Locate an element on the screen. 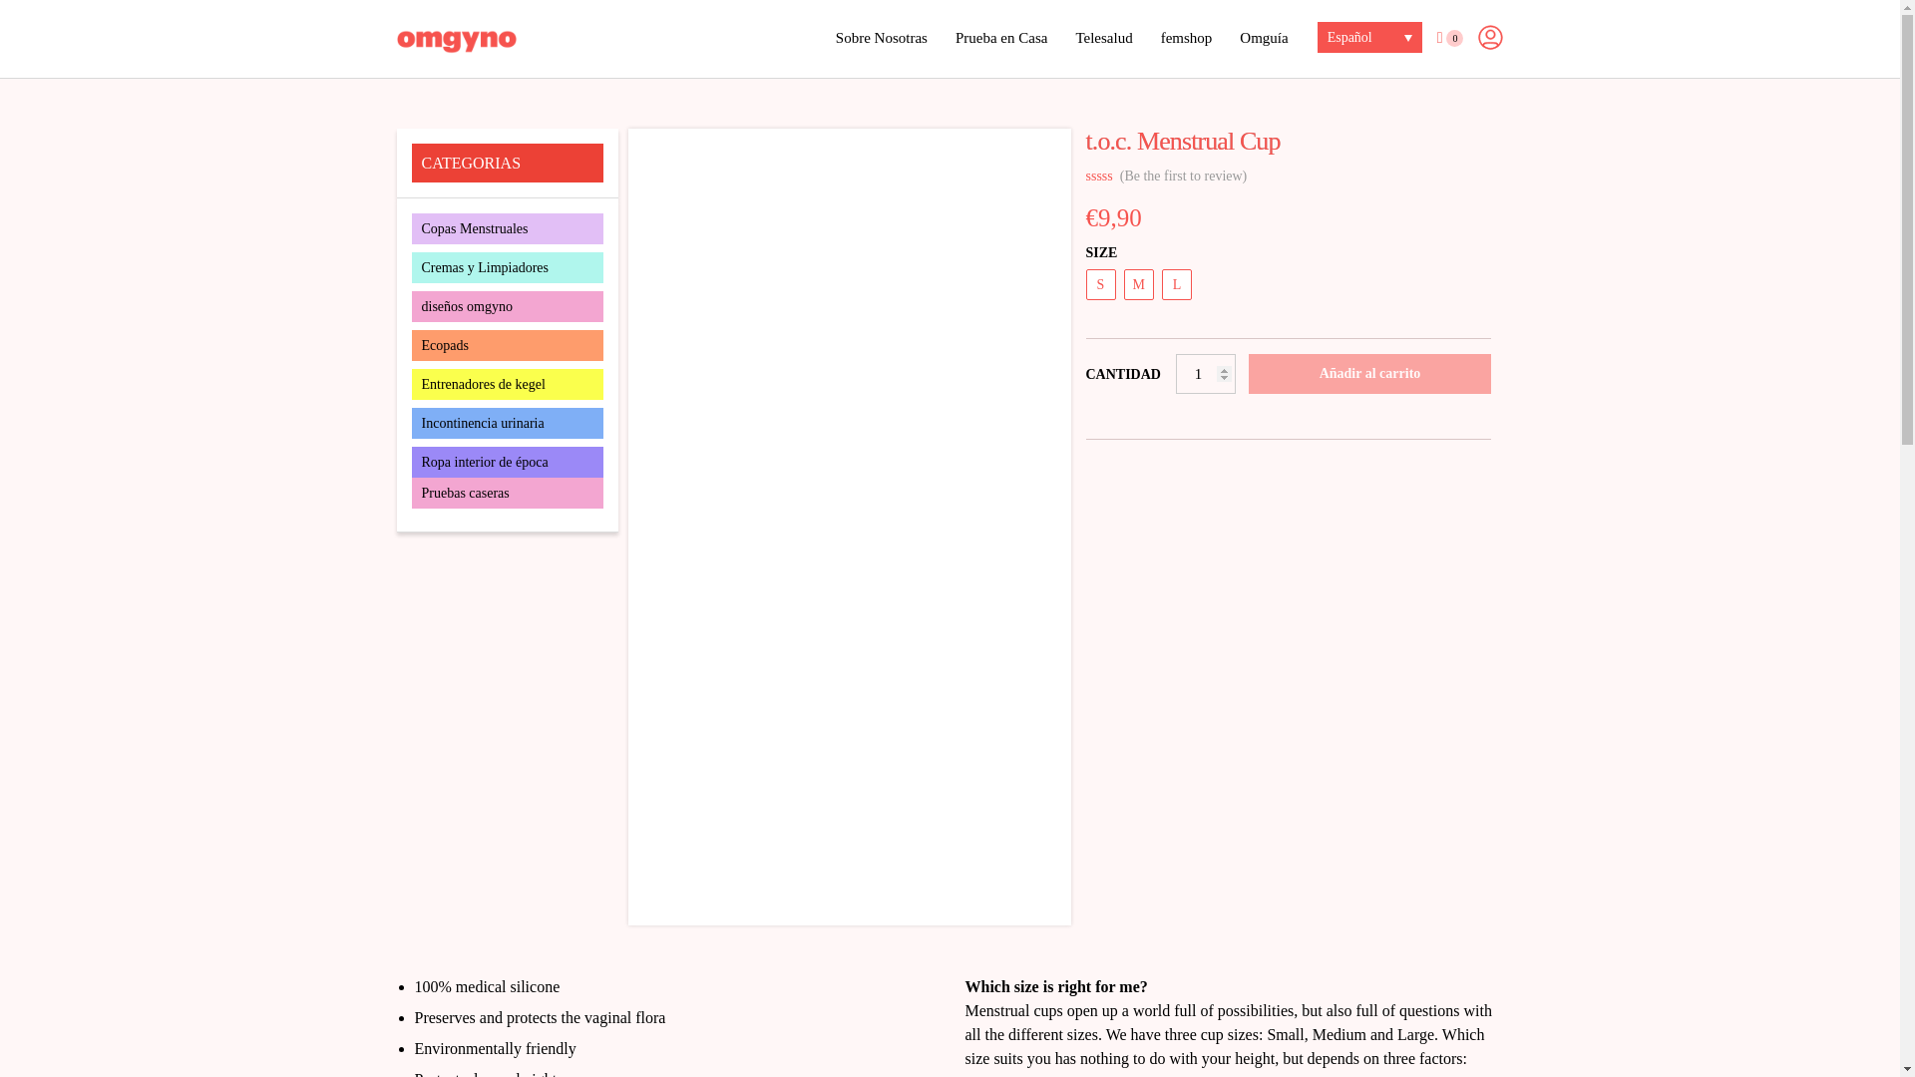 The height and width of the screenshot is (1077, 1915). 0 is located at coordinates (1450, 38).